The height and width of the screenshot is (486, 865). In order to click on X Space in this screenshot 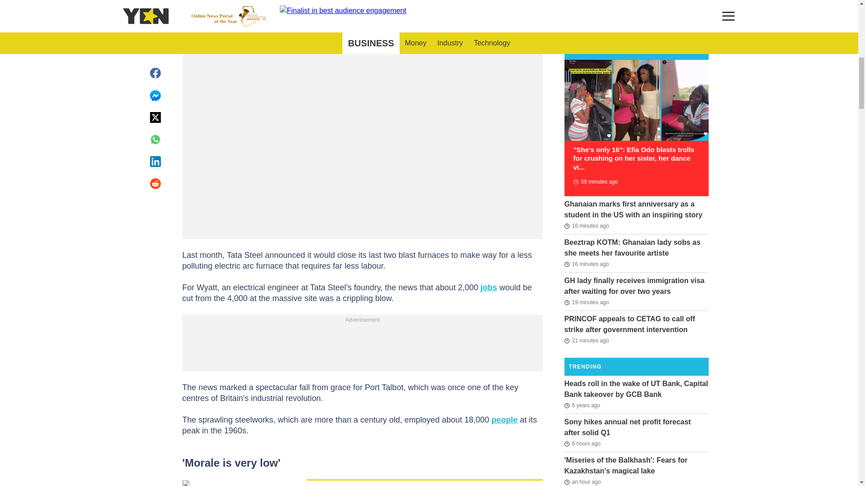, I will do `click(392, 2)`.